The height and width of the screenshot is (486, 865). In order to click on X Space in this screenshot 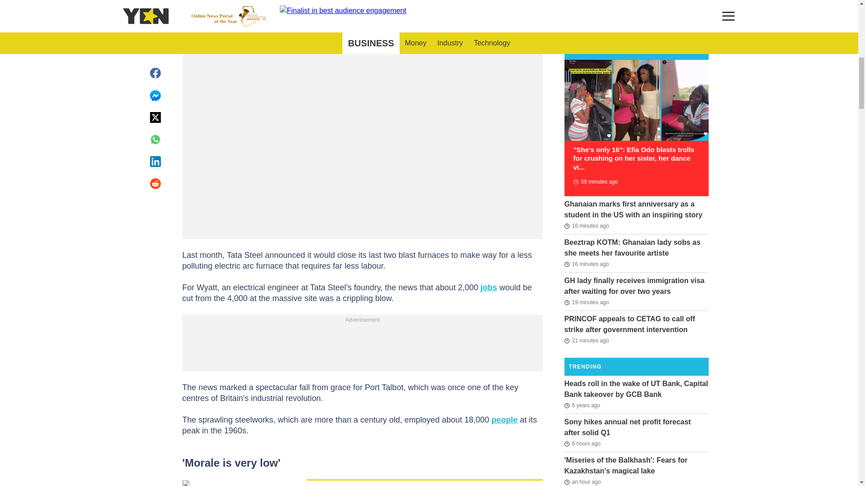, I will do `click(392, 2)`.